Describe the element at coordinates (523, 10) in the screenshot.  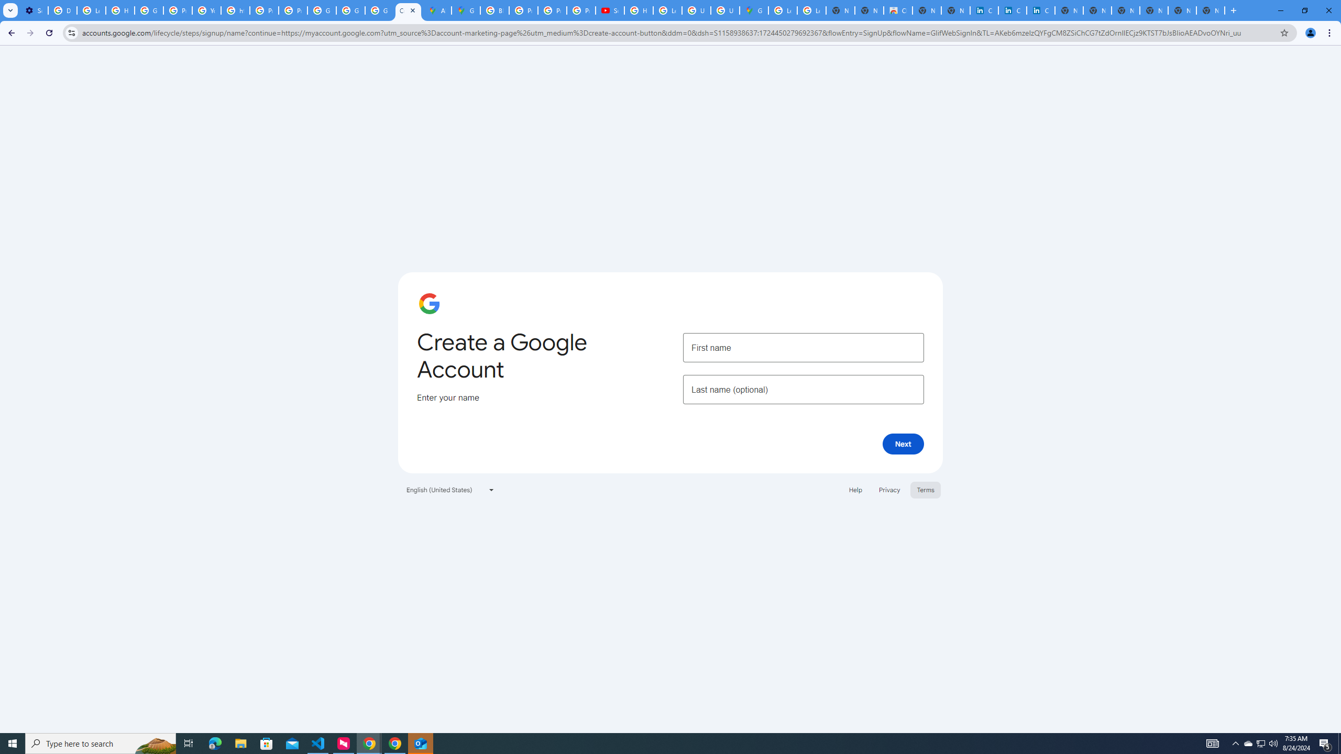
I see `Privacy Help Center - Policies Help` at that location.